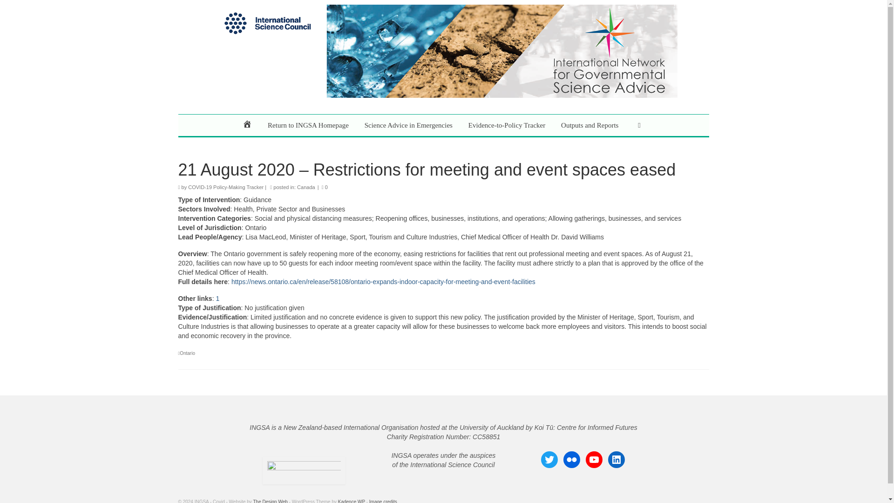 The width and height of the screenshot is (894, 503). Describe the element at coordinates (408, 125) in the screenshot. I see `Science Advice in Emergencies` at that location.